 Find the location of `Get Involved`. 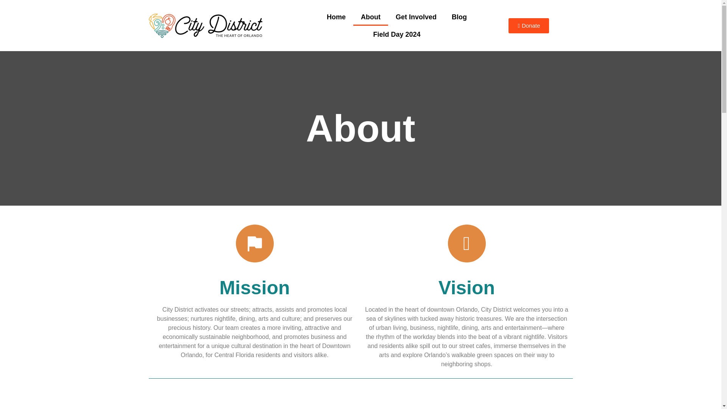

Get Involved is located at coordinates (416, 17).